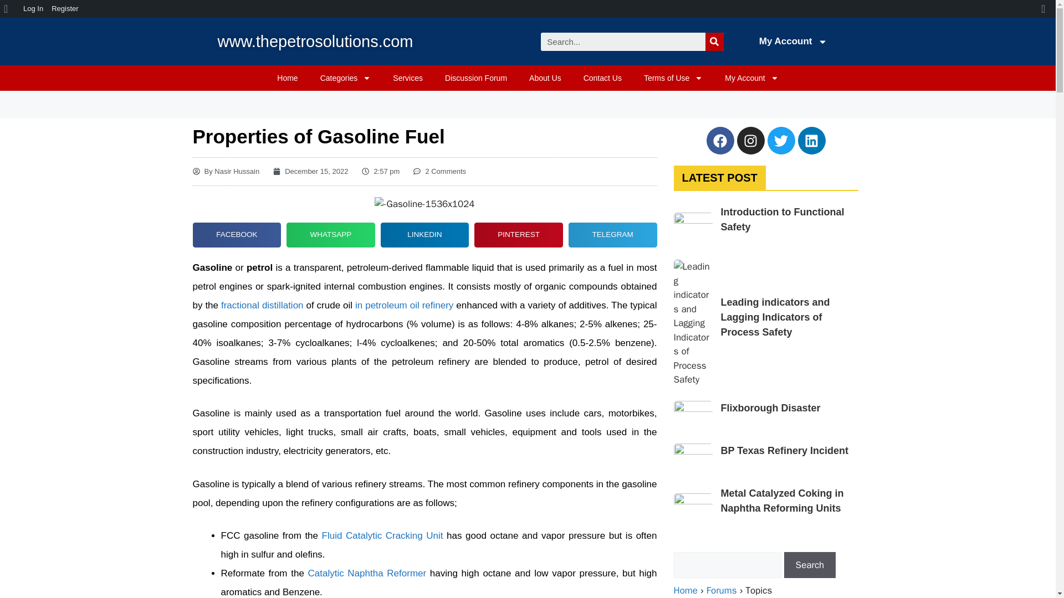 This screenshot has width=1064, height=598. Describe the element at coordinates (792, 41) in the screenshot. I see `My Account` at that location.